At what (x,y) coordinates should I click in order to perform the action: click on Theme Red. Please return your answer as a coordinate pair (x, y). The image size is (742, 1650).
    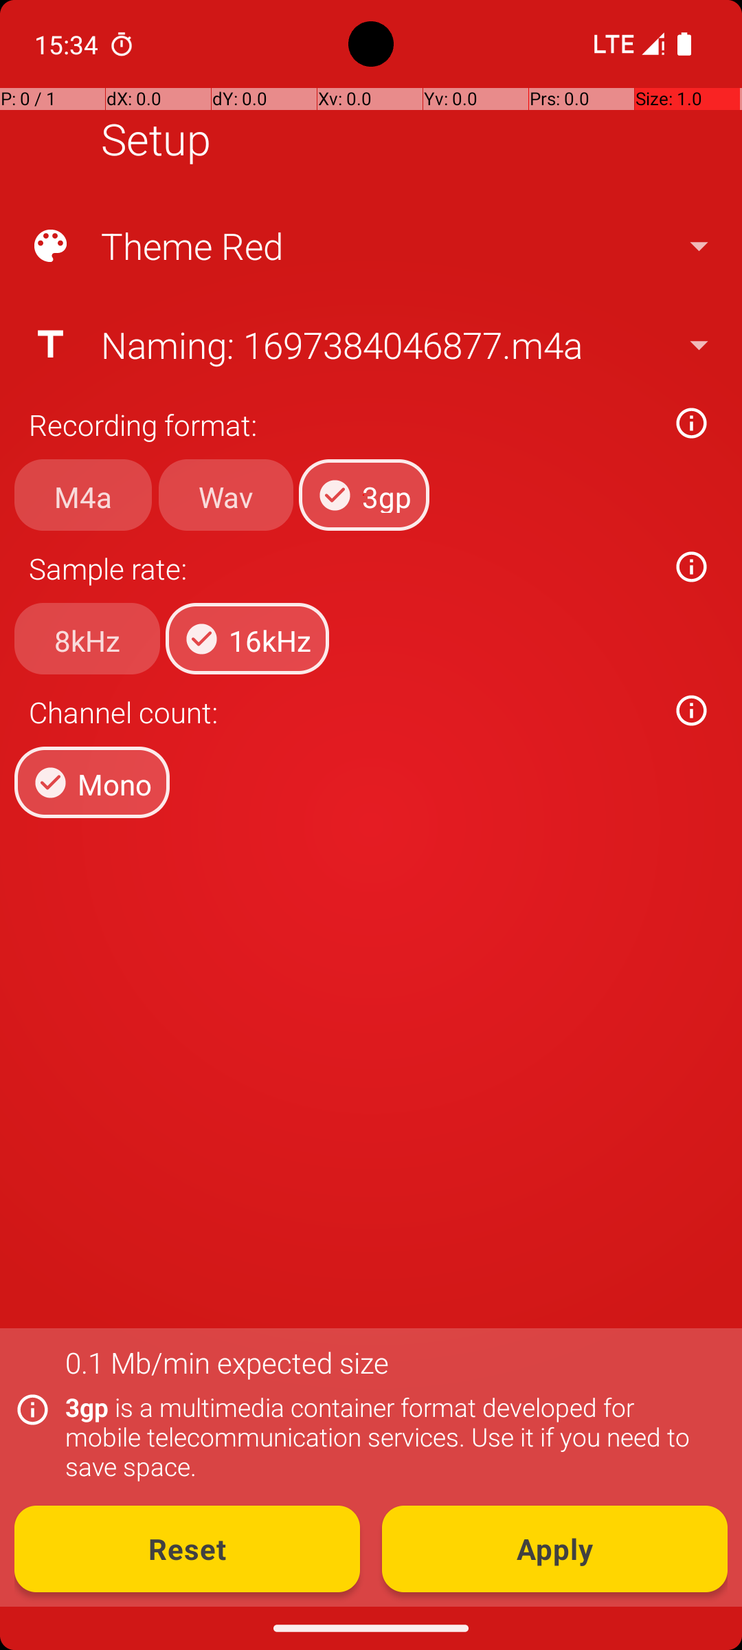
    Looking at the image, I should click on (370, 246).